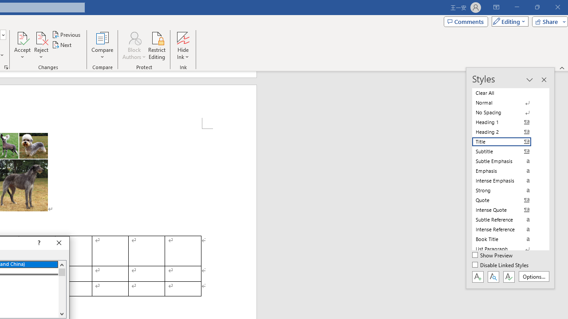 The height and width of the screenshot is (319, 568). Describe the element at coordinates (134, 37) in the screenshot. I see `Block Authors` at that location.